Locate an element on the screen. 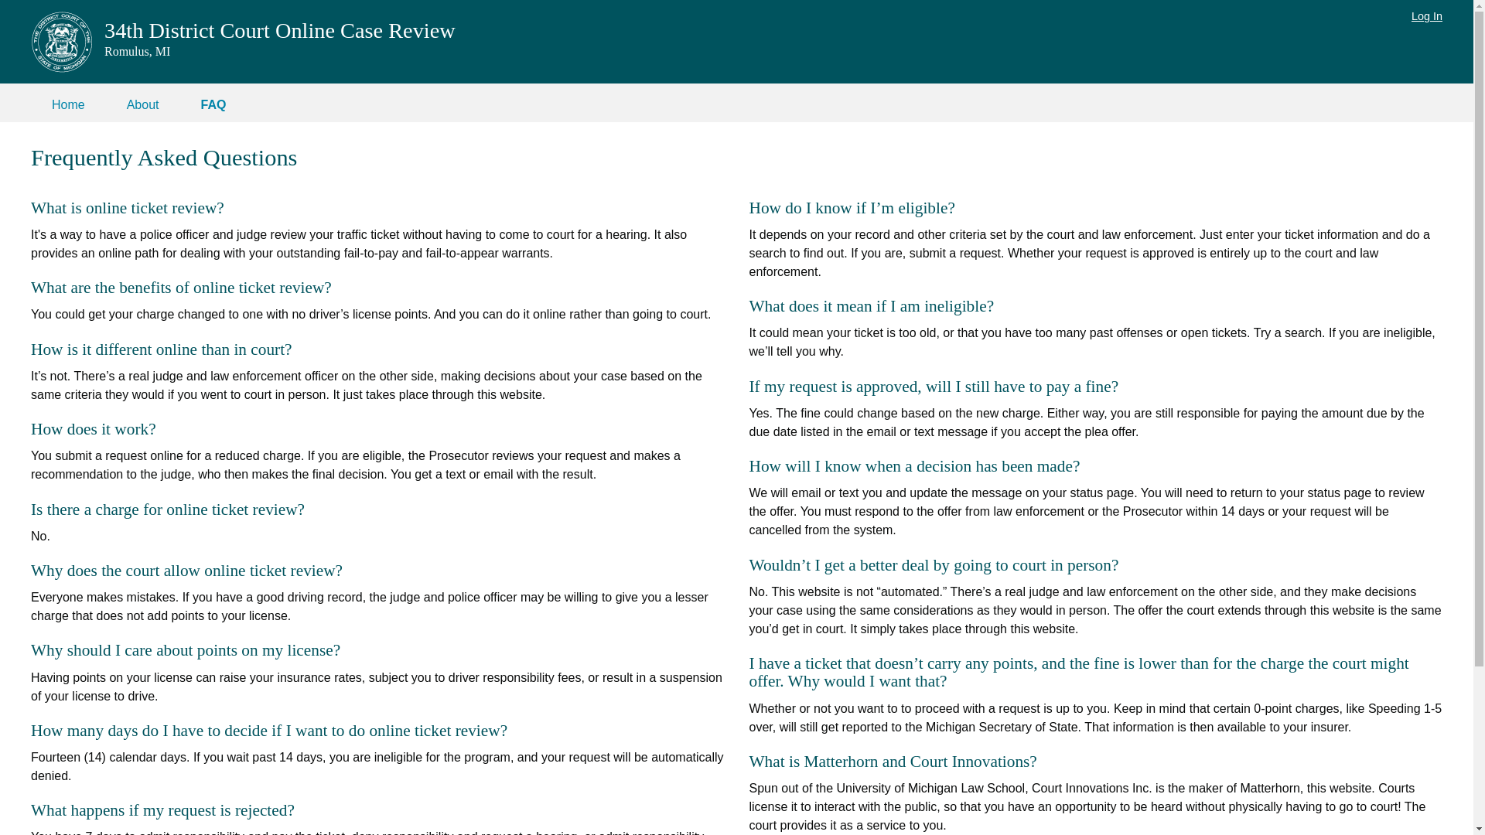  About is located at coordinates (142, 104).